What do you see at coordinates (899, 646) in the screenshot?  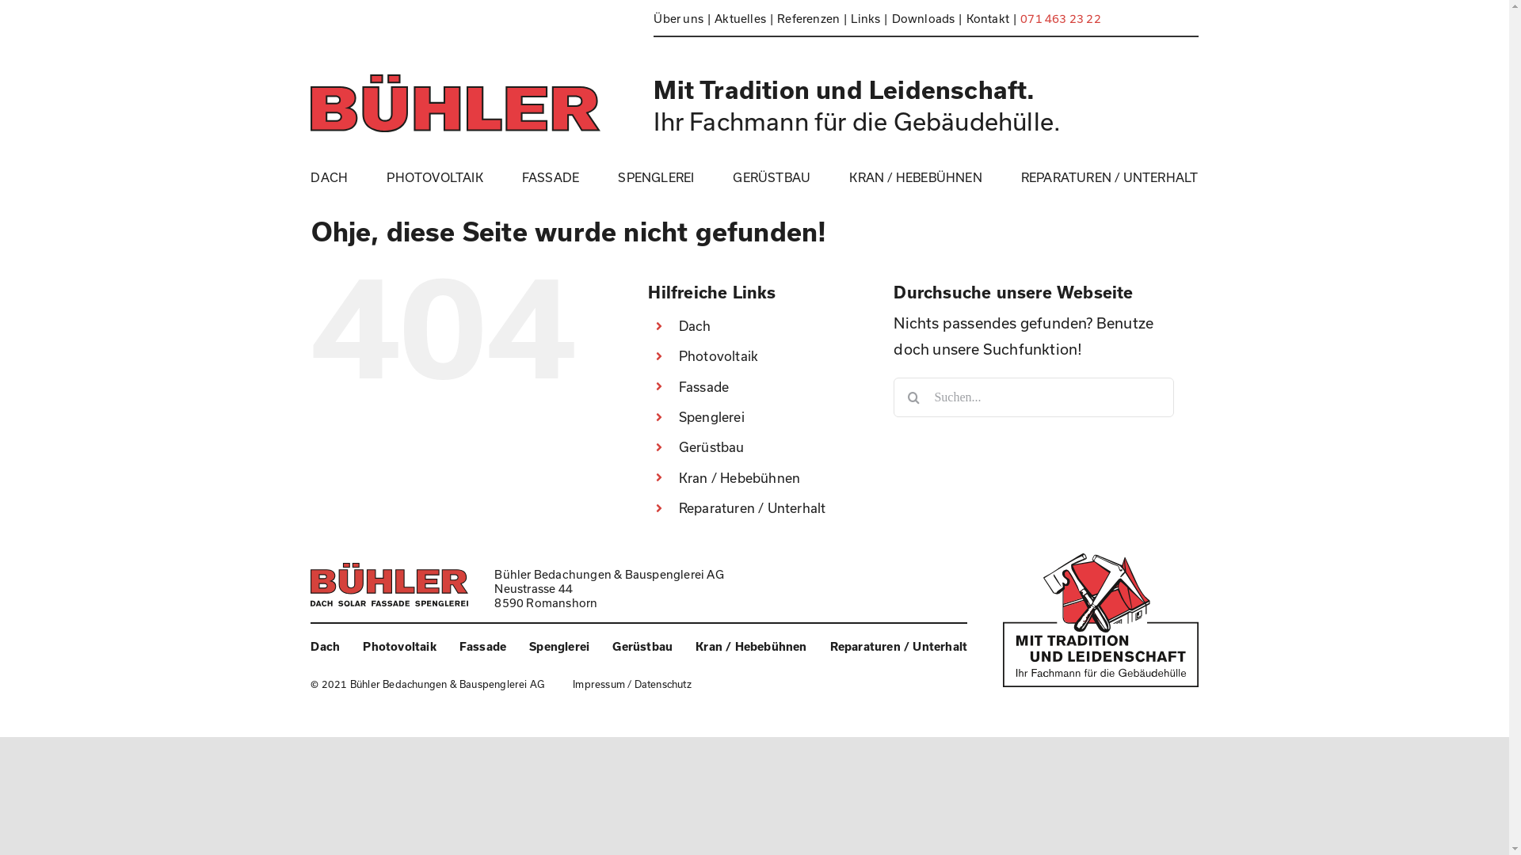 I see `Reparaturen / Unterhalt` at bounding box center [899, 646].